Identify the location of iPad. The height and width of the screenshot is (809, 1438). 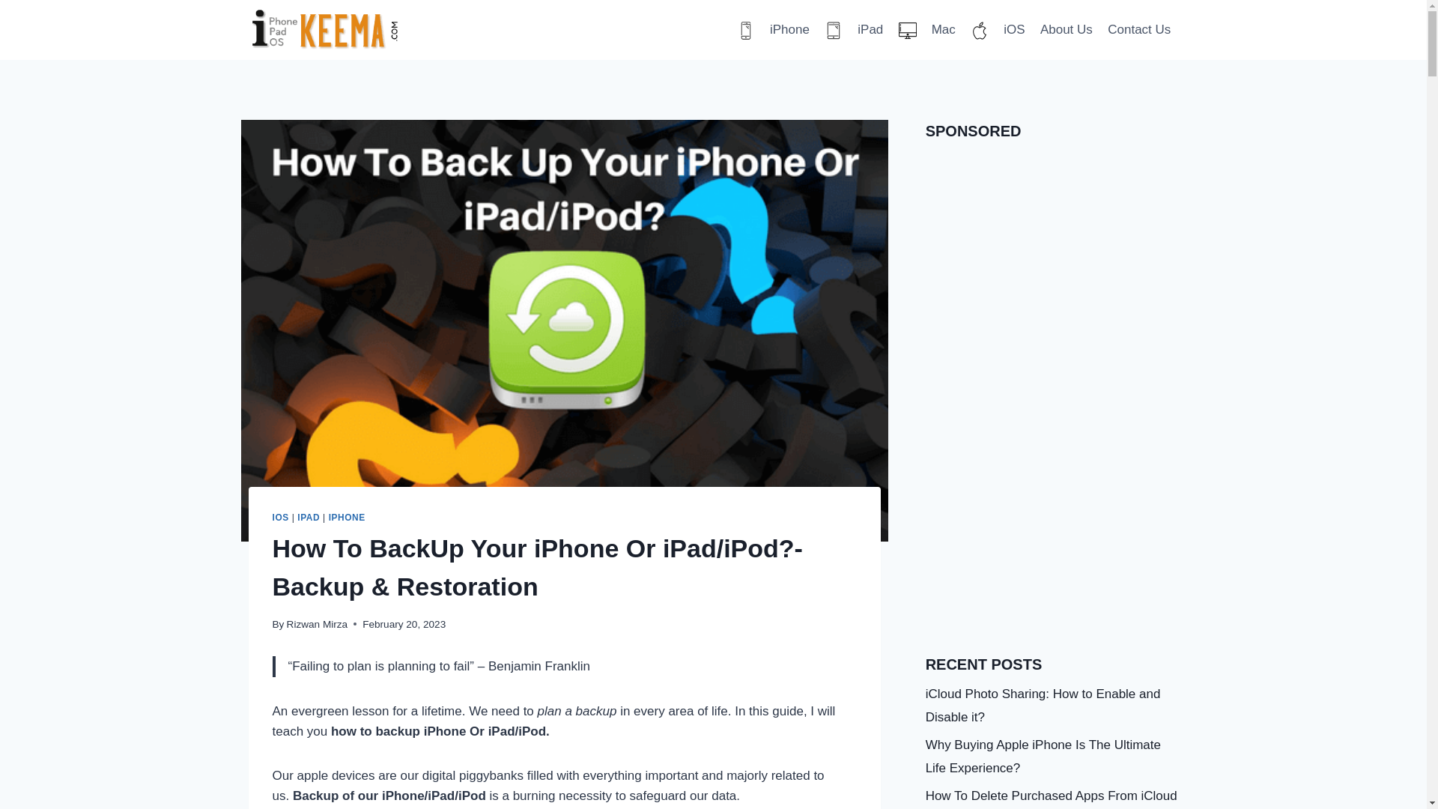
(853, 30).